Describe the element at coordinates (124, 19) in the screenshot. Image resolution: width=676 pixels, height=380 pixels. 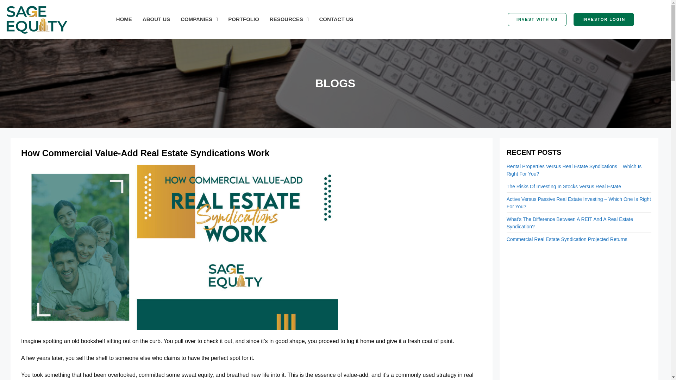
I see `HOME` at that location.